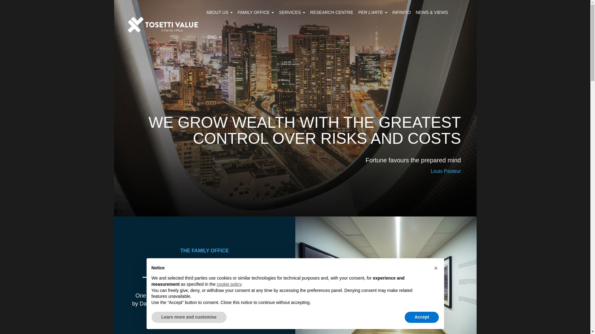 Image resolution: width=595 pixels, height=334 pixels. Describe the element at coordinates (402, 12) in the screenshot. I see `INFINITO` at that location.